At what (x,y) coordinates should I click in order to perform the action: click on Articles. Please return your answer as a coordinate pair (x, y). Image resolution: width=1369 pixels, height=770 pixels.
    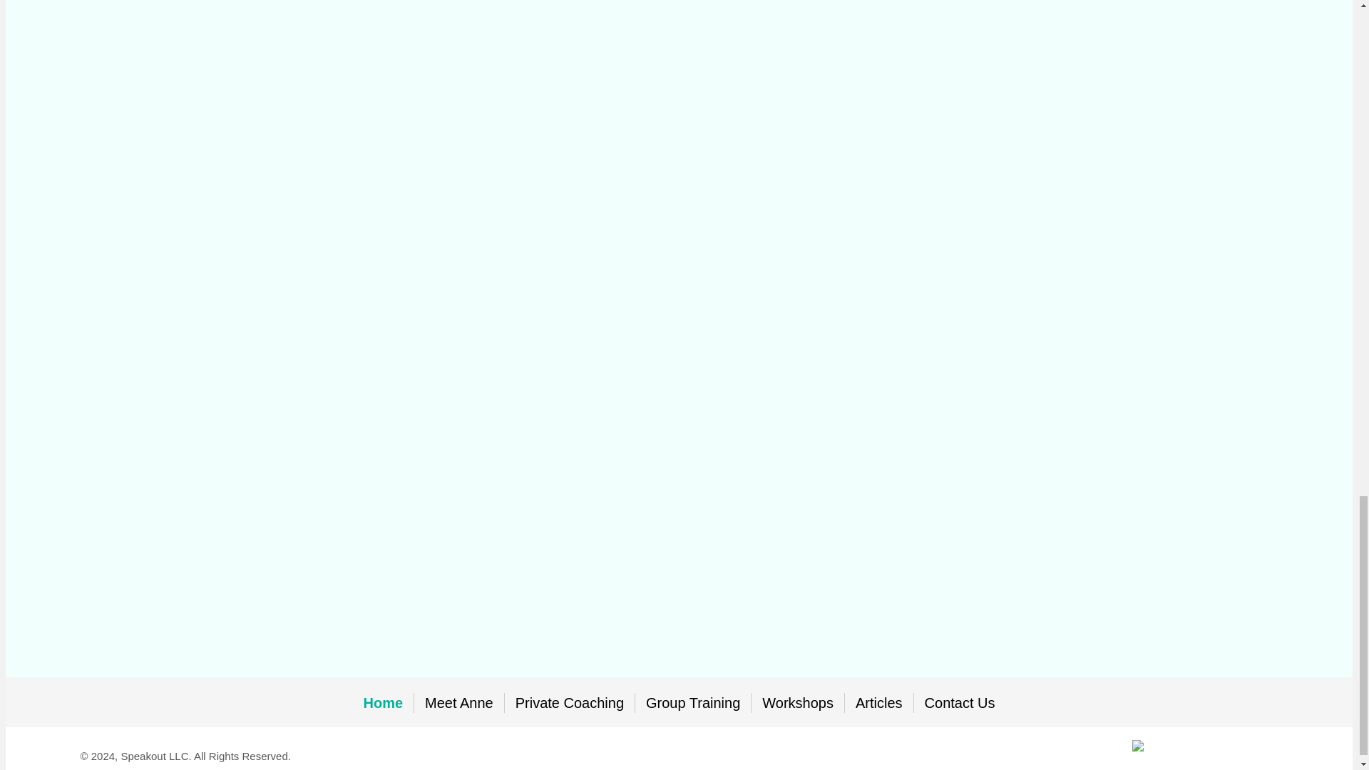
    Looking at the image, I should click on (878, 703).